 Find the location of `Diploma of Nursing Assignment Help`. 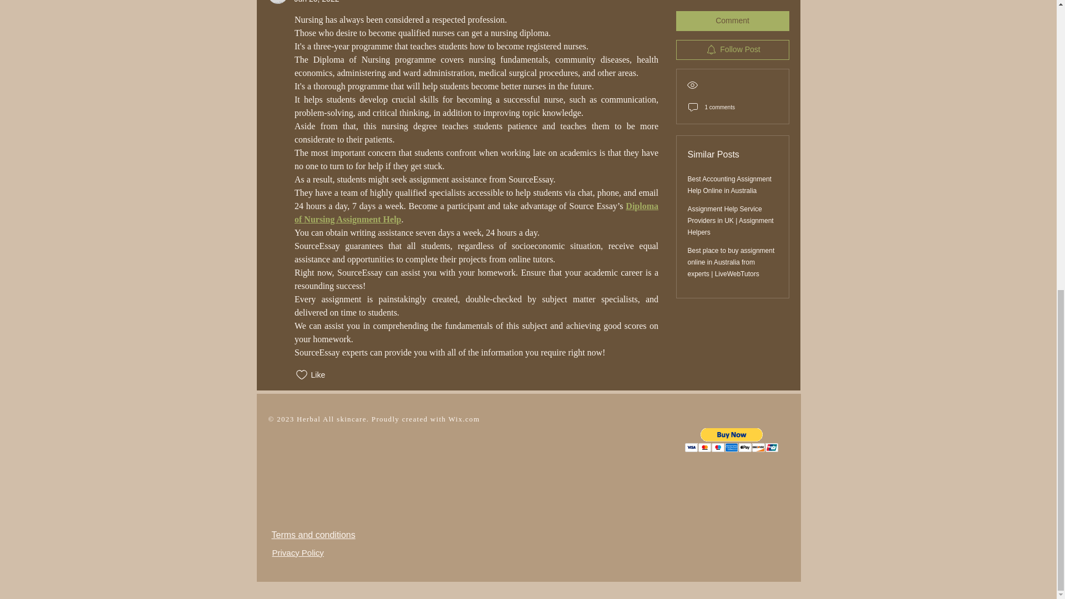

Diploma of Nursing Assignment Help is located at coordinates (477, 212).